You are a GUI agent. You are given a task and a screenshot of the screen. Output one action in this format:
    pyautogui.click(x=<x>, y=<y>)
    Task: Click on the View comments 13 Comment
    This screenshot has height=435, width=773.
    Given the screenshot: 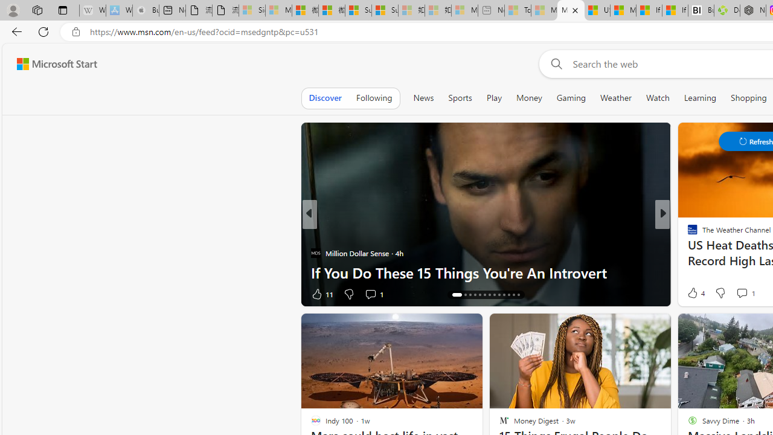 What is the action you would take?
    pyautogui.click(x=751, y=294)
    